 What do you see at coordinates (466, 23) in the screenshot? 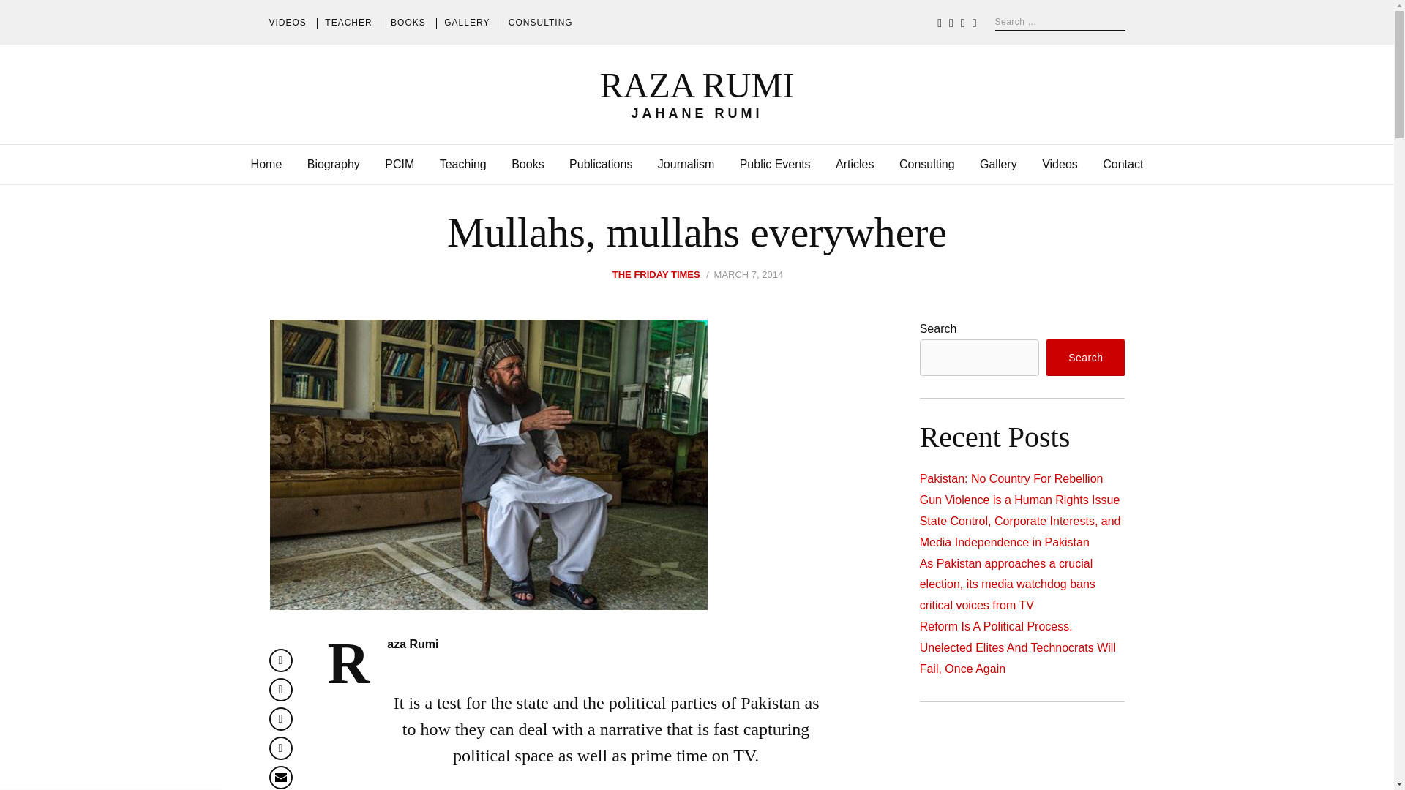
I see `GALLERY` at bounding box center [466, 23].